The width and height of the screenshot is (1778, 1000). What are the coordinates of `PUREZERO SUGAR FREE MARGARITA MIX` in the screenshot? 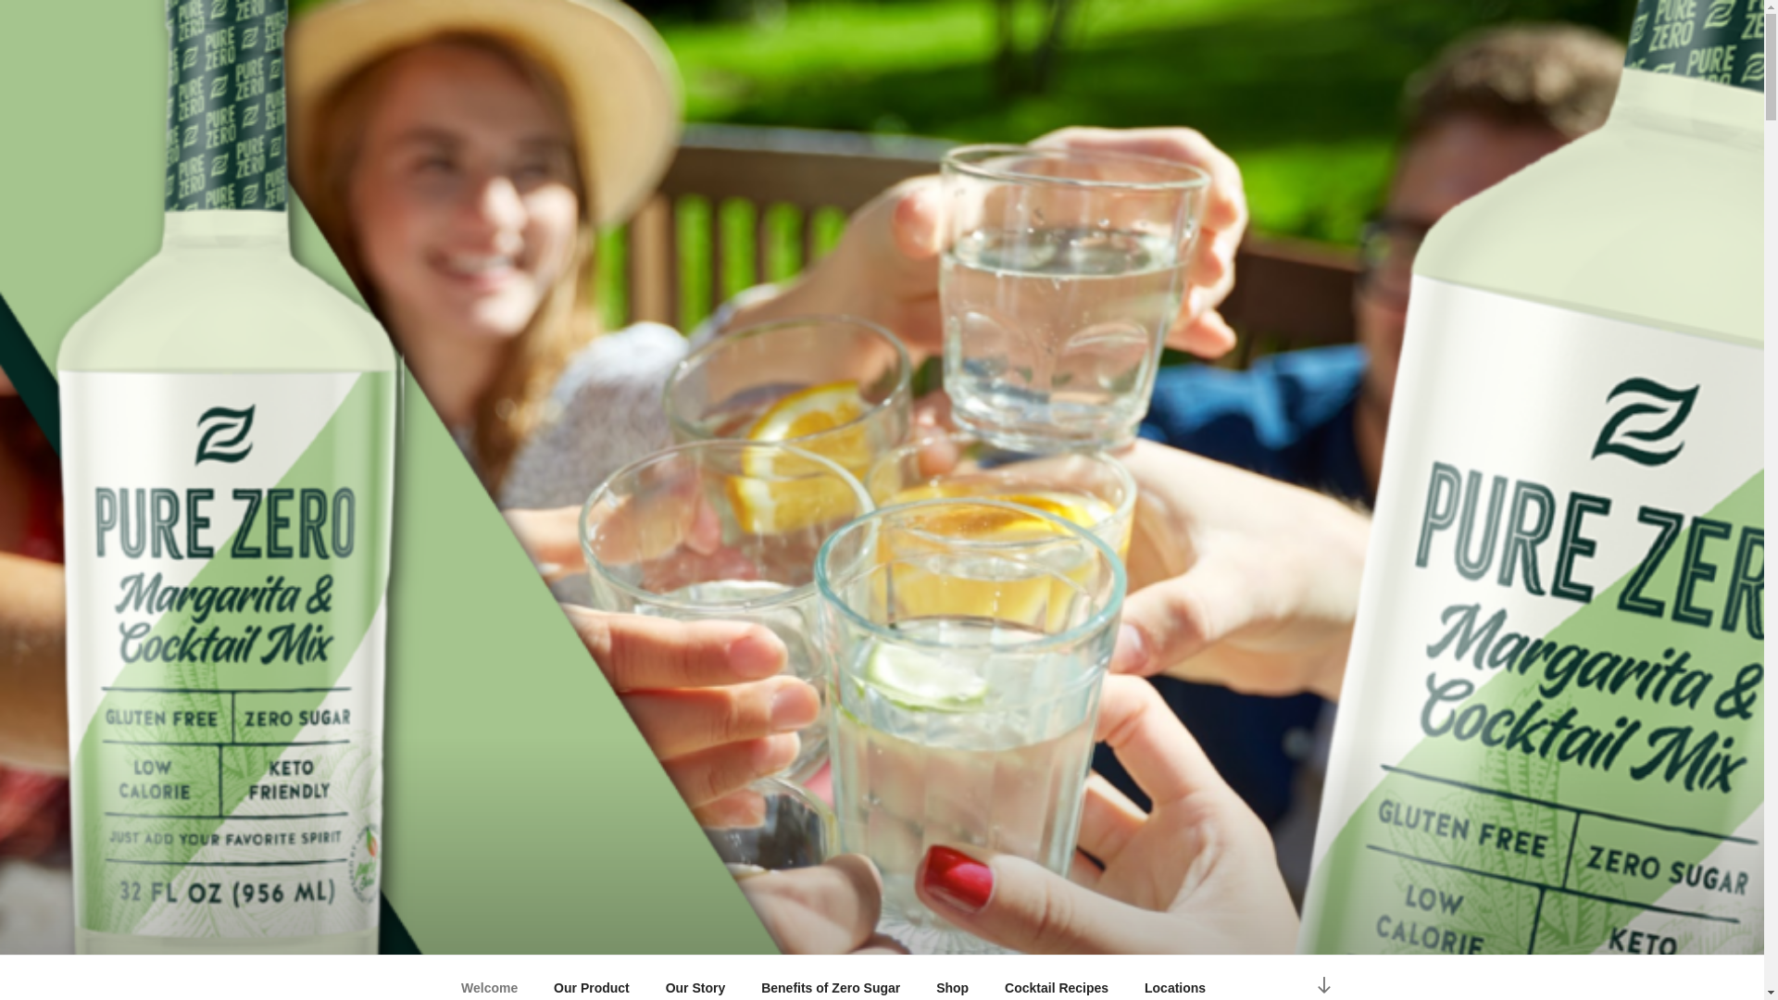 It's located at (852, 931).